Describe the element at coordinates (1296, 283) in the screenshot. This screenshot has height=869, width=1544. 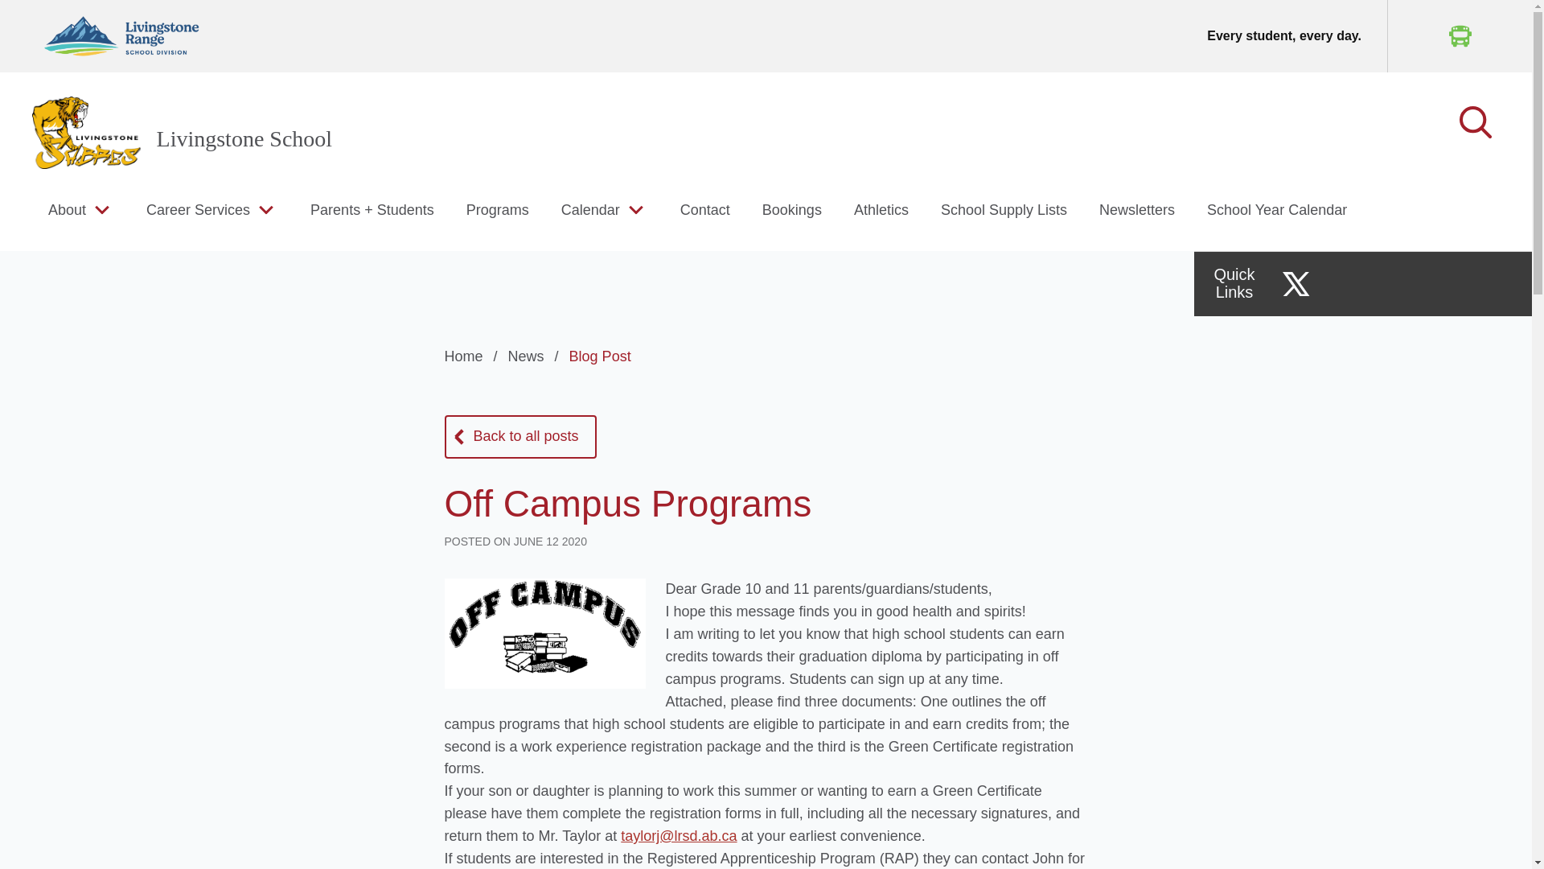
I see `Livingstone School's X` at that location.